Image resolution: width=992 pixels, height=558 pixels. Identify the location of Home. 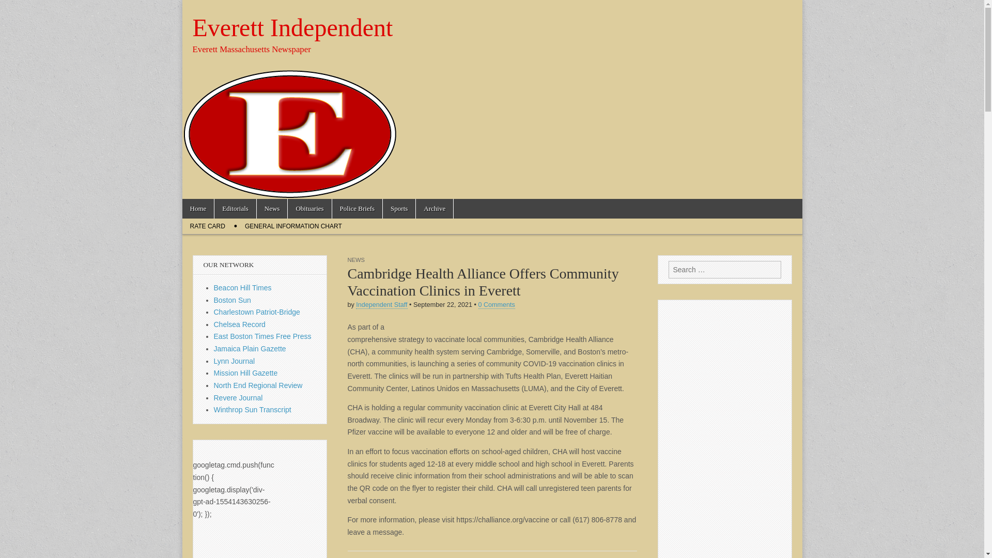
(197, 209).